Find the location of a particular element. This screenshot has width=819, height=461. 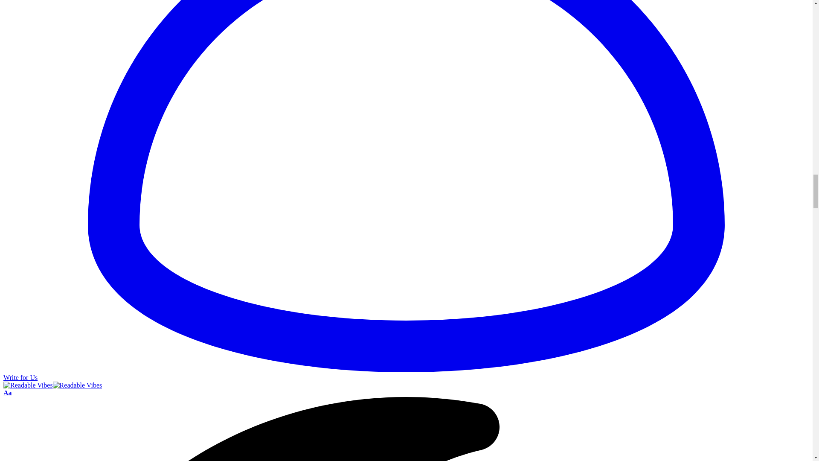

Readable Vibes is located at coordinates (52, 385).